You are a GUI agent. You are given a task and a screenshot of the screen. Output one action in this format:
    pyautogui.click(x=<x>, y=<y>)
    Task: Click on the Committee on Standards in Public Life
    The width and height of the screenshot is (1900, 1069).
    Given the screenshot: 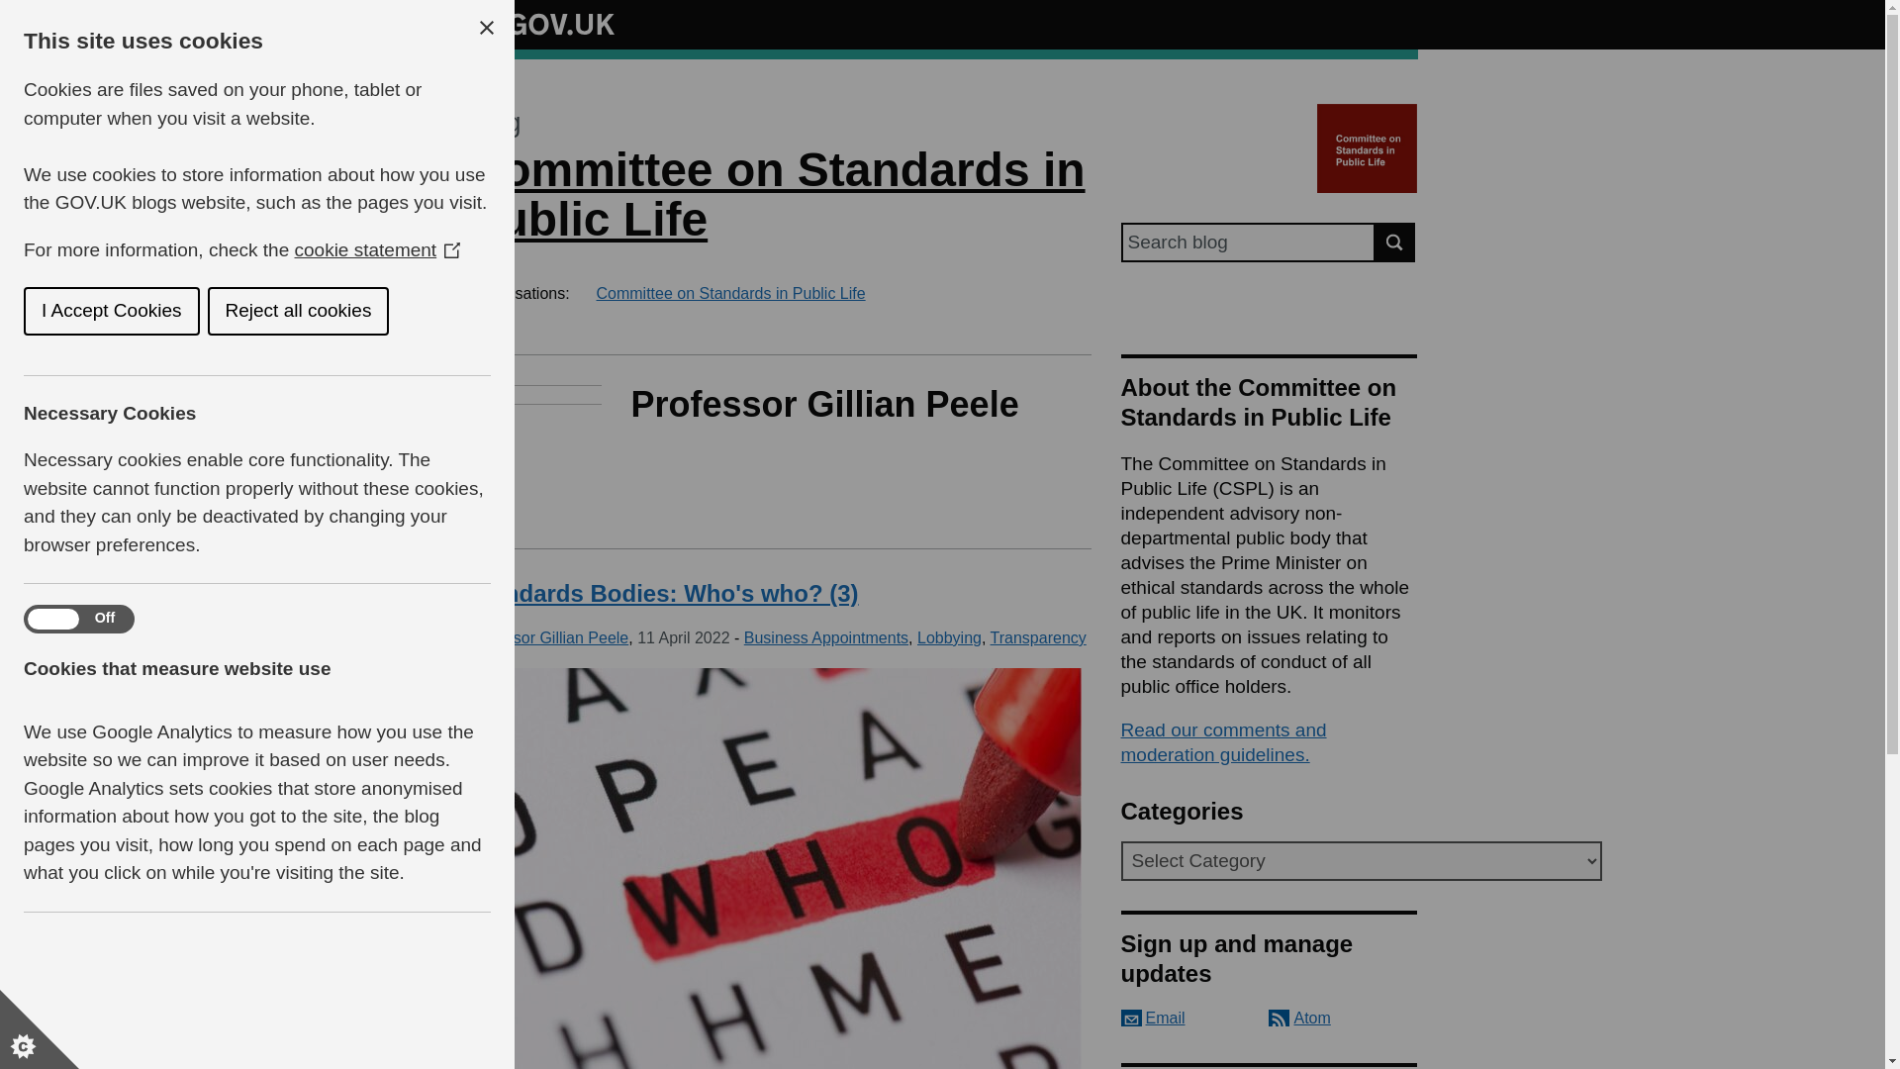 What is the action you would take?
    pyautogui.click(x=730, y=293)
    